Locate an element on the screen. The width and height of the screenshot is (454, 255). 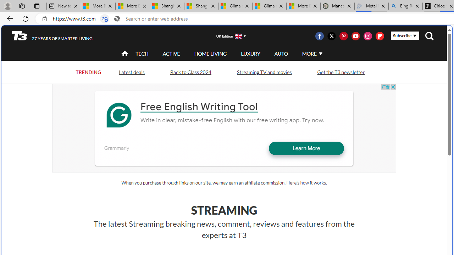
Visit us on Youtube is located at coordinates (355, 36).